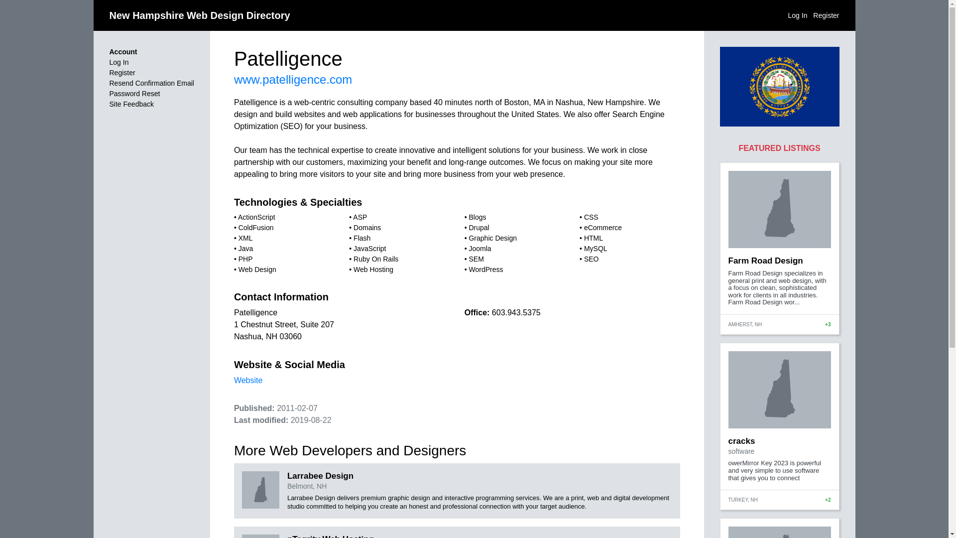  Describe the element at coordinates (603, 228) in the screenshot. I see `eCommerce` at that location.